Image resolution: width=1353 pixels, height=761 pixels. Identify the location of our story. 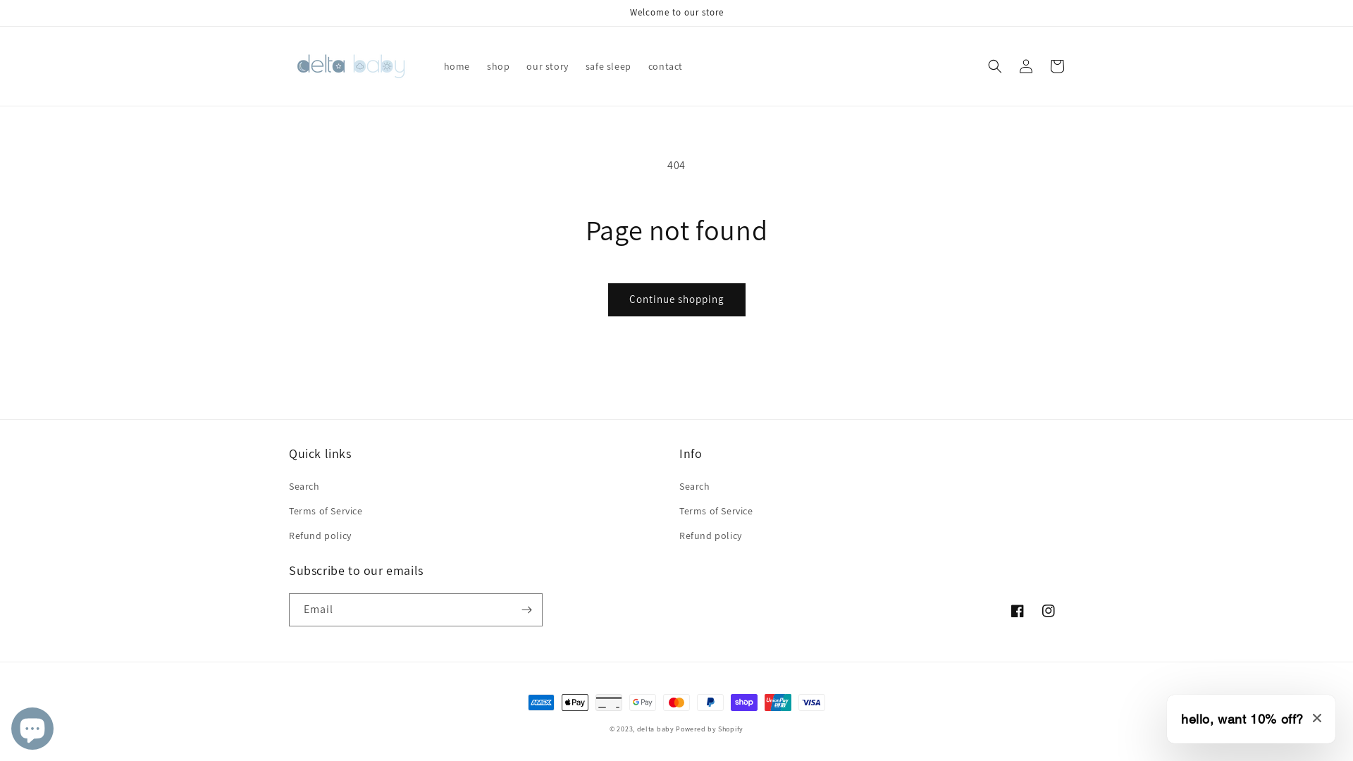
(547, 66).